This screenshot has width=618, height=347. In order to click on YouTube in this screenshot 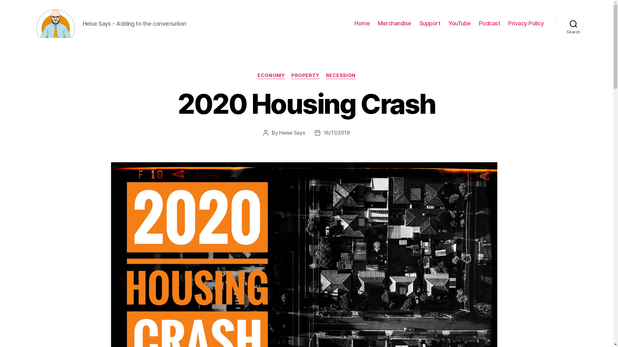, I will do `click(460, 23)`.